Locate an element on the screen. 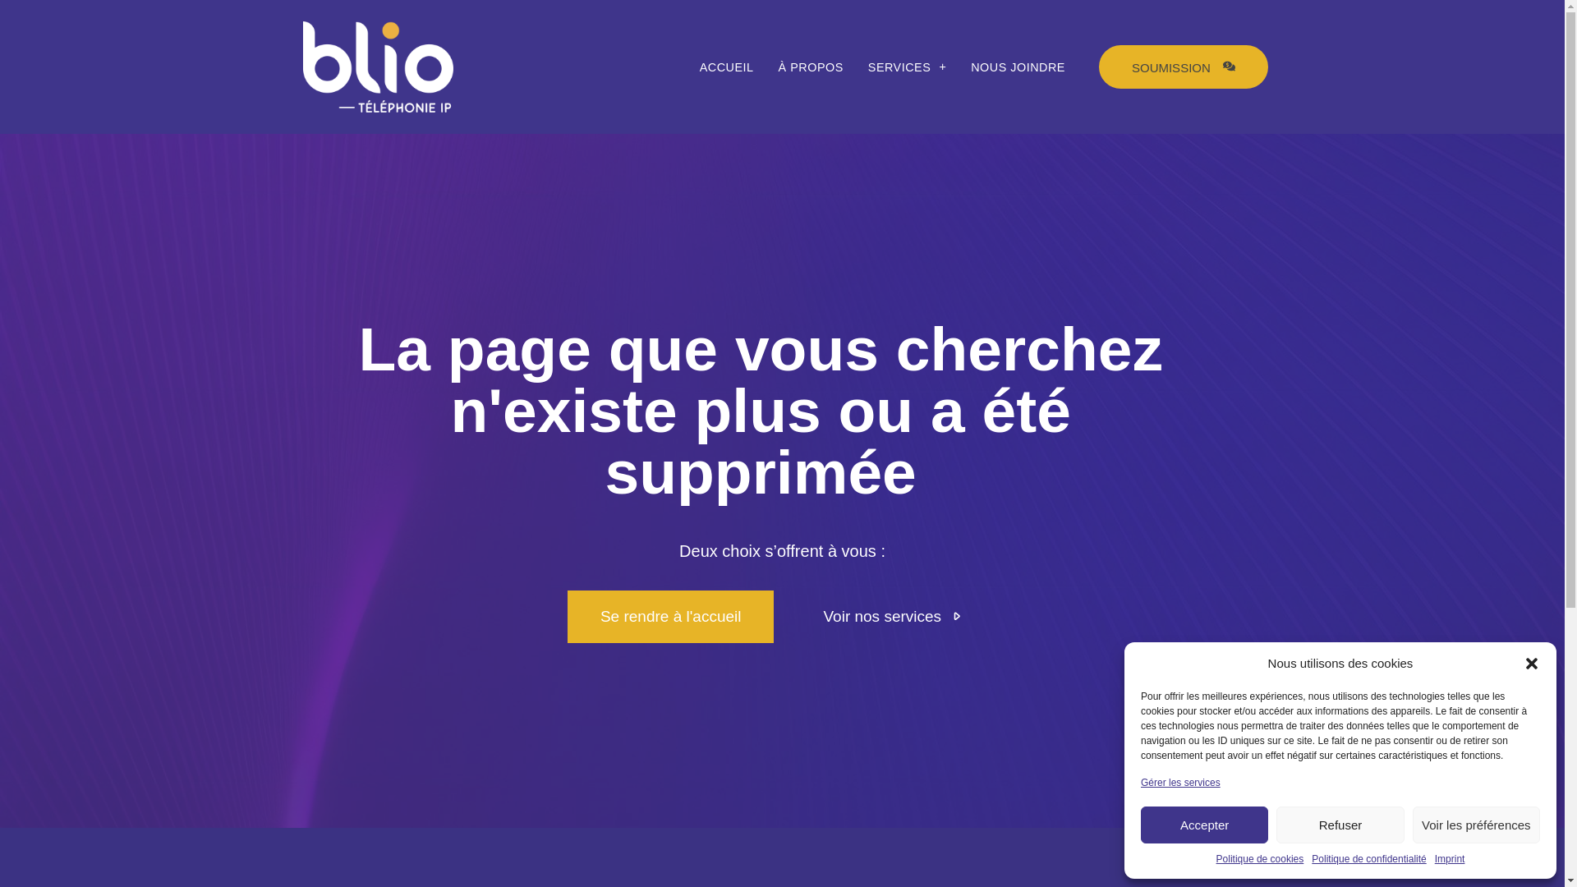 This screenshot has width=1577, height=887. NOUS JOINDRE is located at coordinates (1018, 67).